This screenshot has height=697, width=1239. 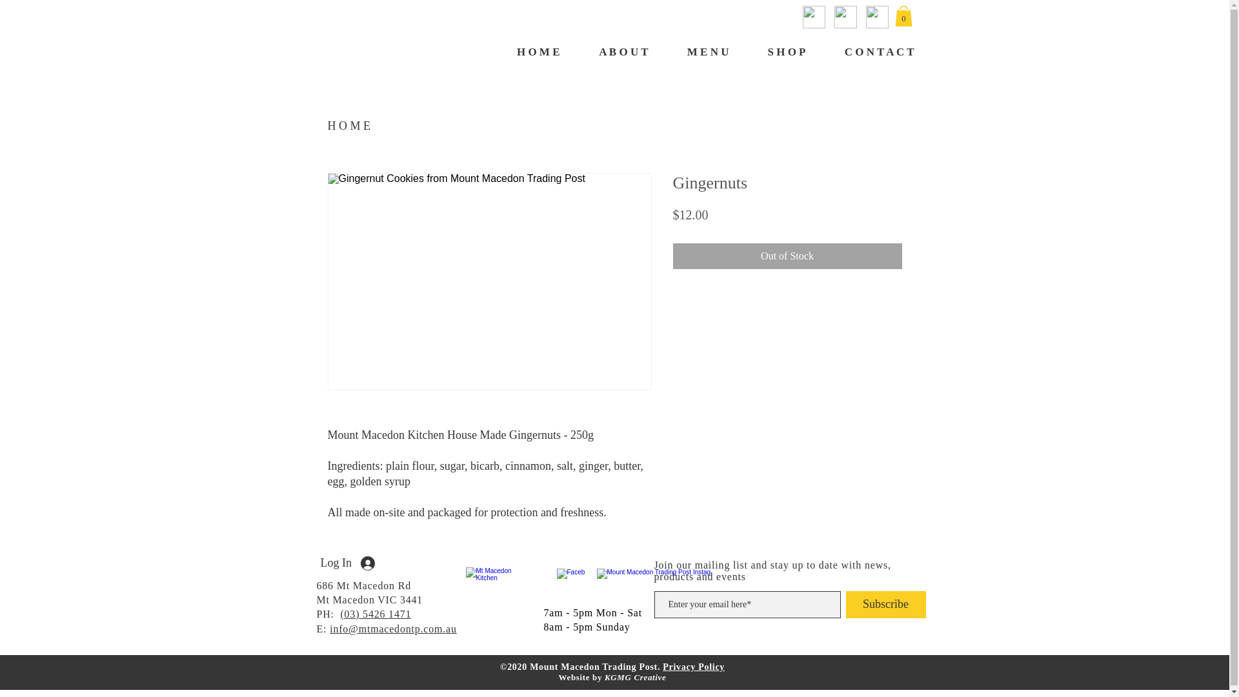 What do you see at coordinates (885, 605) in the screenshot?
I see `Subscribe` at bounding box center [885, 605].